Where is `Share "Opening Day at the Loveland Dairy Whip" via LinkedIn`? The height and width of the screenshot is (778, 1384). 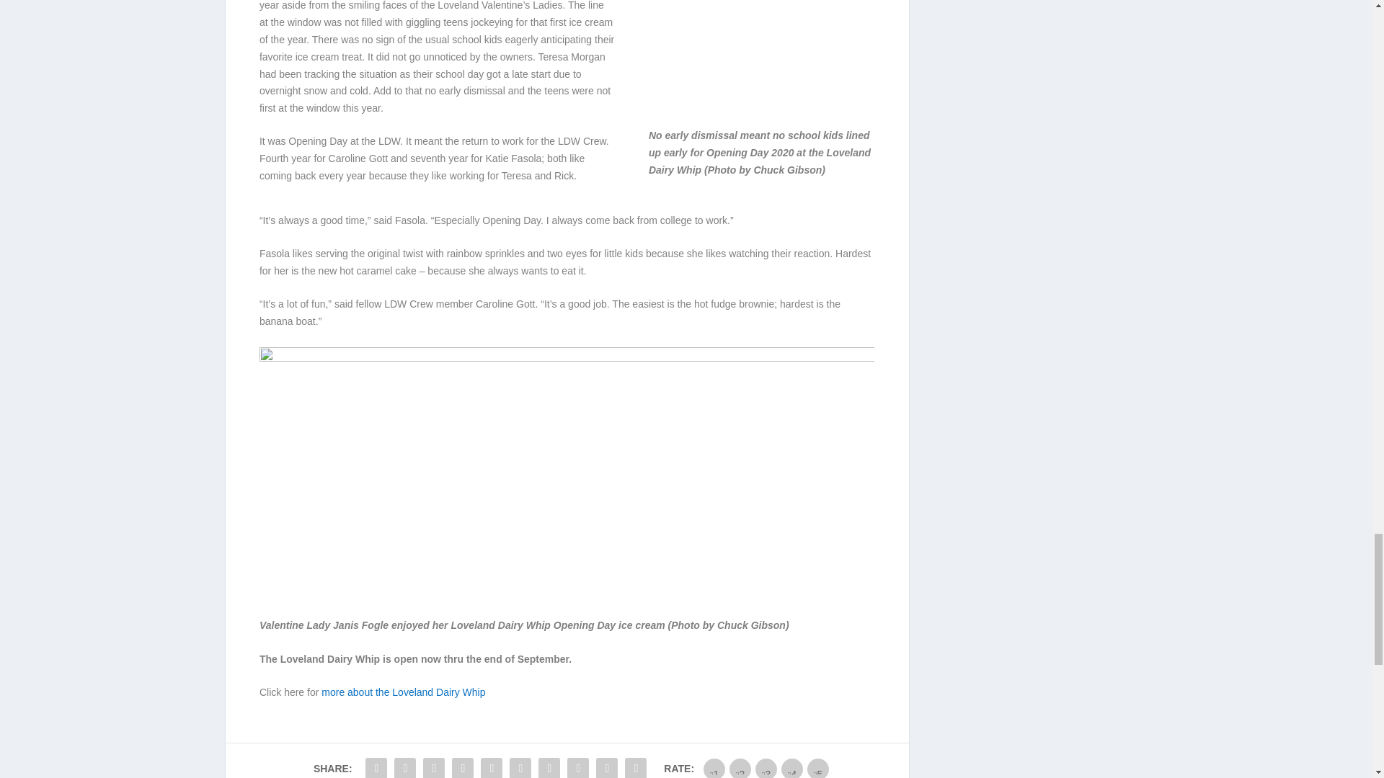
Share "Opening Day at the Loveland Dairy Whip" via LinkedIn is located at coordinates (520, 766).